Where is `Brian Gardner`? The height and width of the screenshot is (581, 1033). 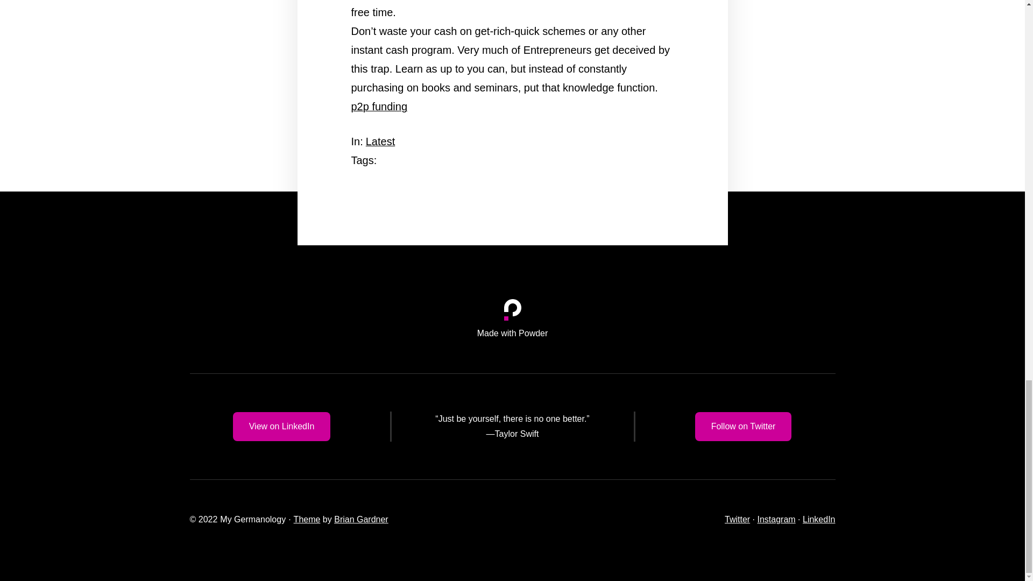
Brian Gardner is located at coordinates (360, 519).